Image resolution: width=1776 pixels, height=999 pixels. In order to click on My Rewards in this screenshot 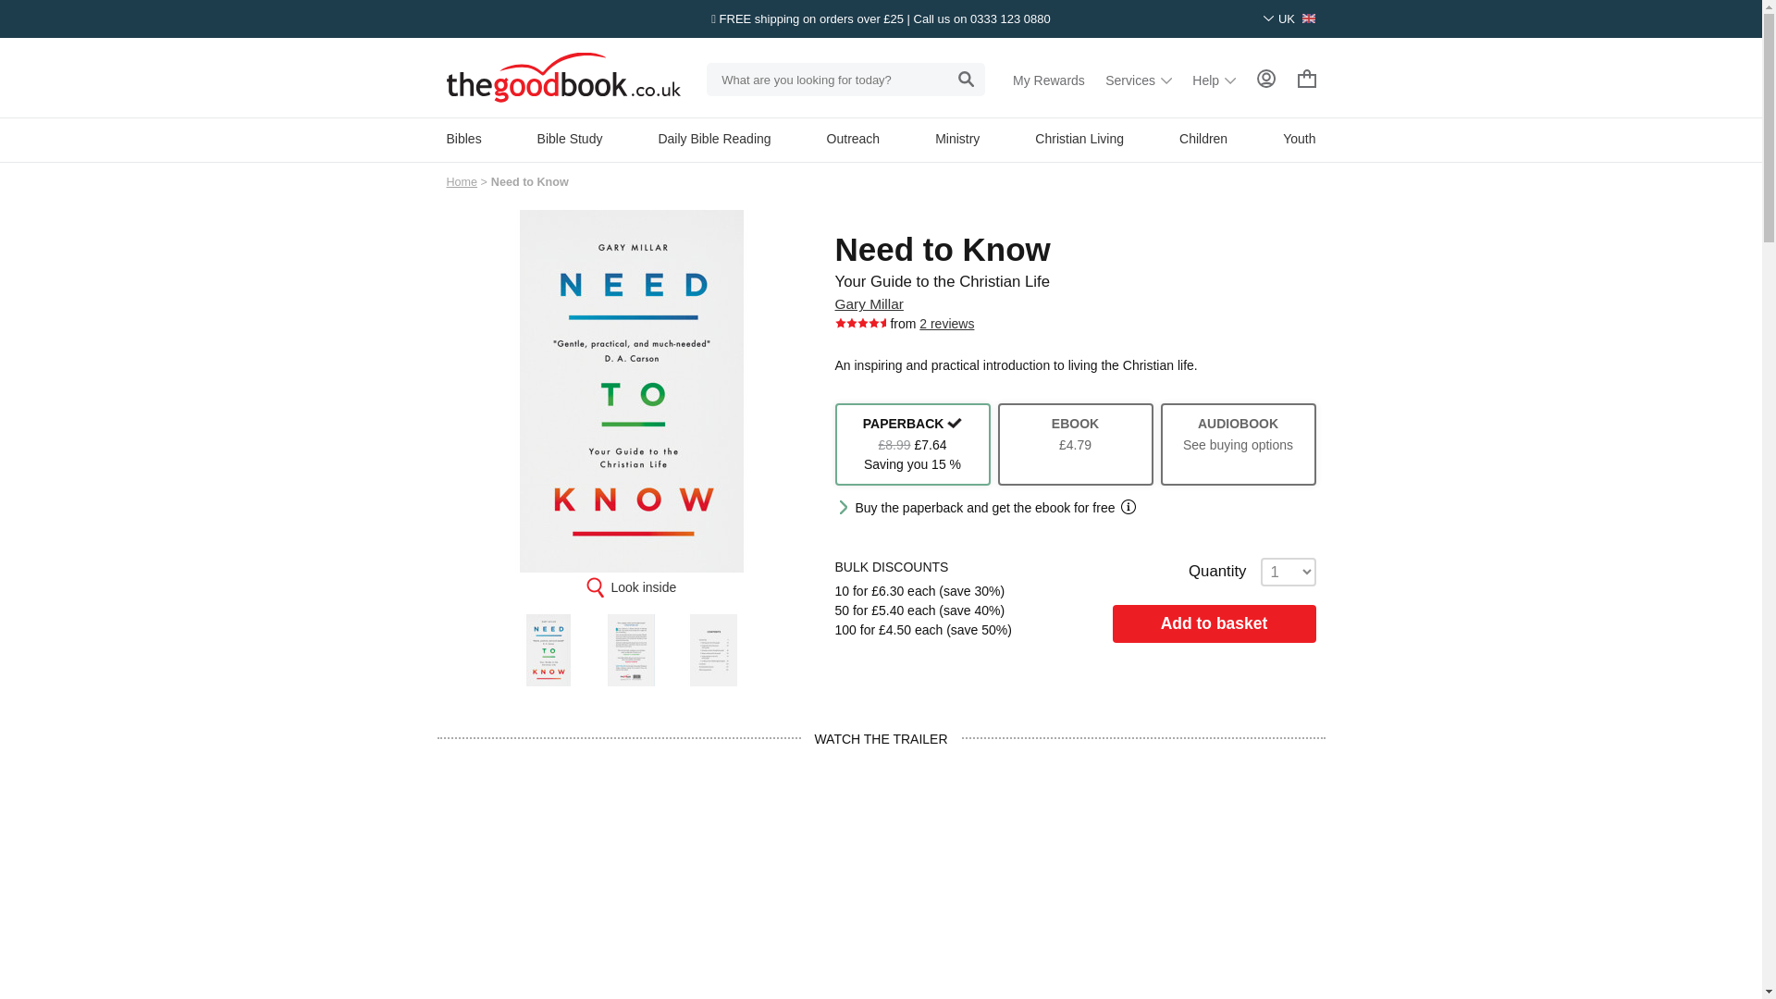, I will do `click(1049, 80)`.